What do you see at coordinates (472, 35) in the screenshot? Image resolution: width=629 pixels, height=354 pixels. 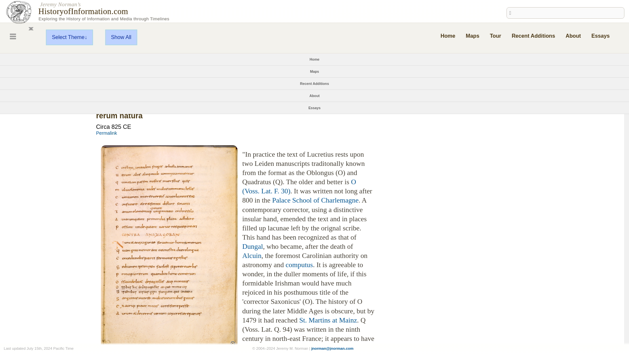 I see `Maps` at bounding box center [472, 35].